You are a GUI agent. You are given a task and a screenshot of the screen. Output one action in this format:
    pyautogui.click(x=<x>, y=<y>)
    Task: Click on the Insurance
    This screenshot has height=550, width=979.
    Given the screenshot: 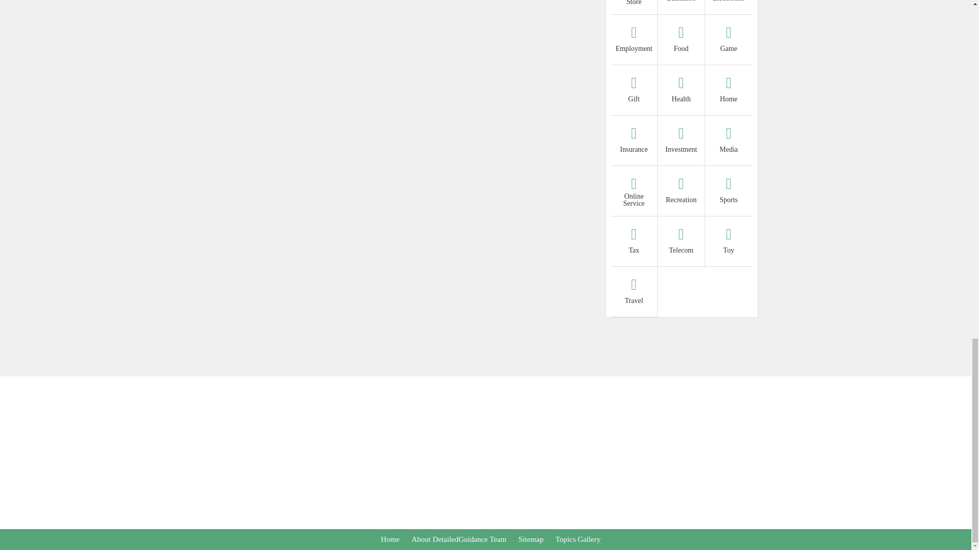 What is the action you would take?
    pyautogui.click(x=634, y=142)
    